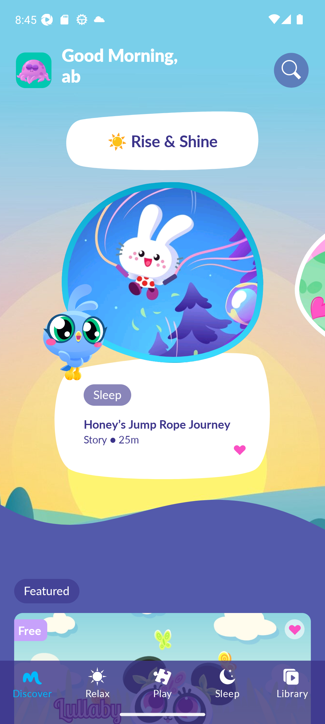 This screenshot has height=724, width=325. Describe the element at coordinates (162, 682) in the screenshot. I see `Play` at that location.